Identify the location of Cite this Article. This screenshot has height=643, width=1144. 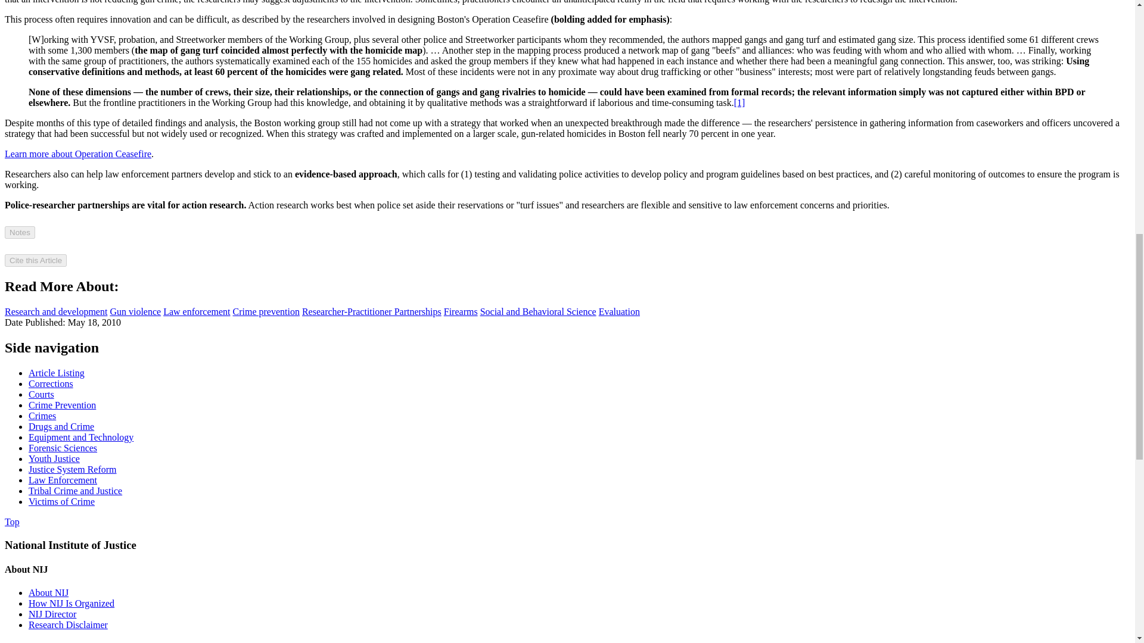
(35, 260).